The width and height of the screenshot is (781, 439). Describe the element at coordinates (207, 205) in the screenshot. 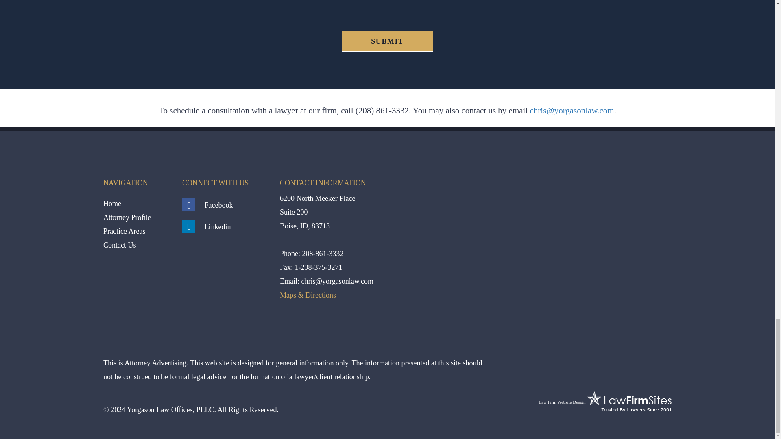

I see `Facebook` at that location.